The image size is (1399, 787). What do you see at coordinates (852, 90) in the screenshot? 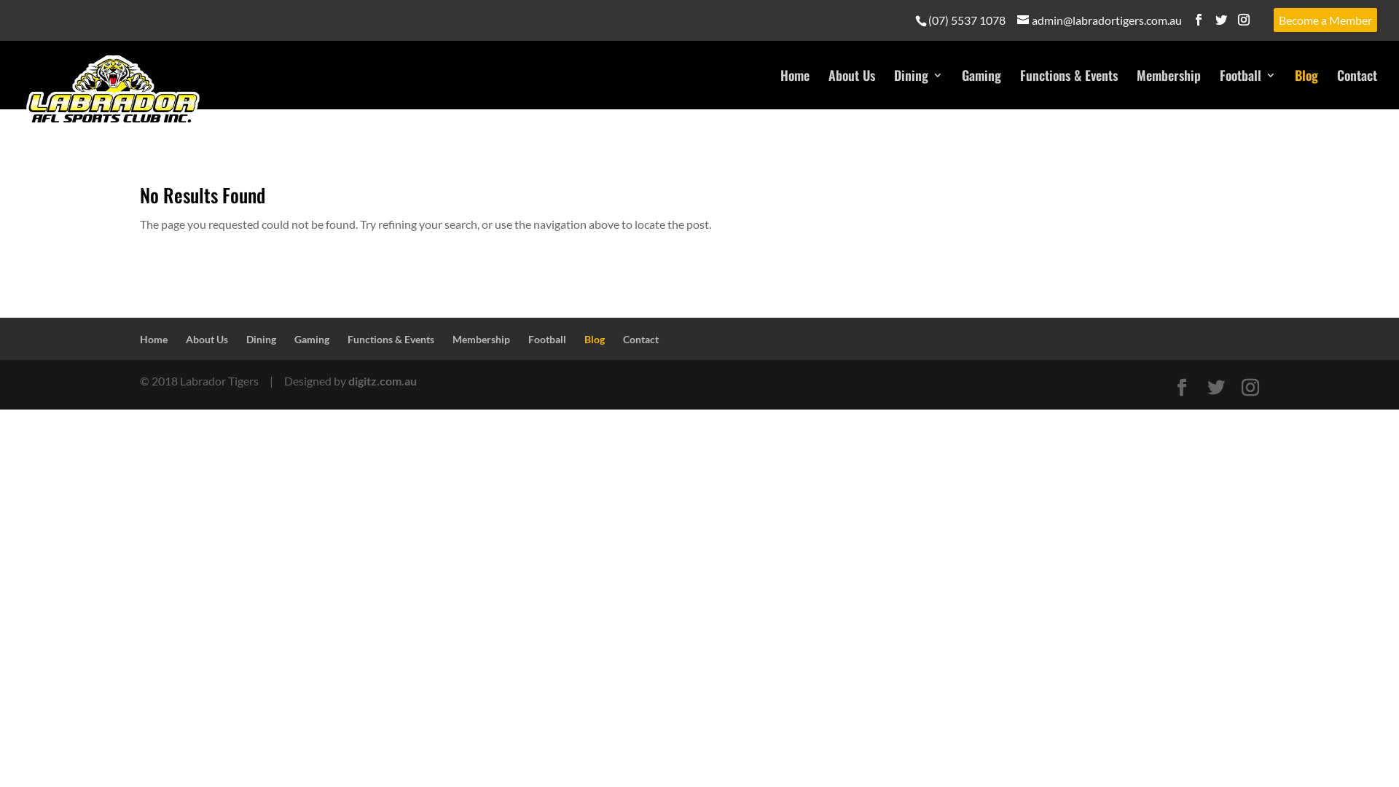
I see `About Us` at bounding box center [852, 90].